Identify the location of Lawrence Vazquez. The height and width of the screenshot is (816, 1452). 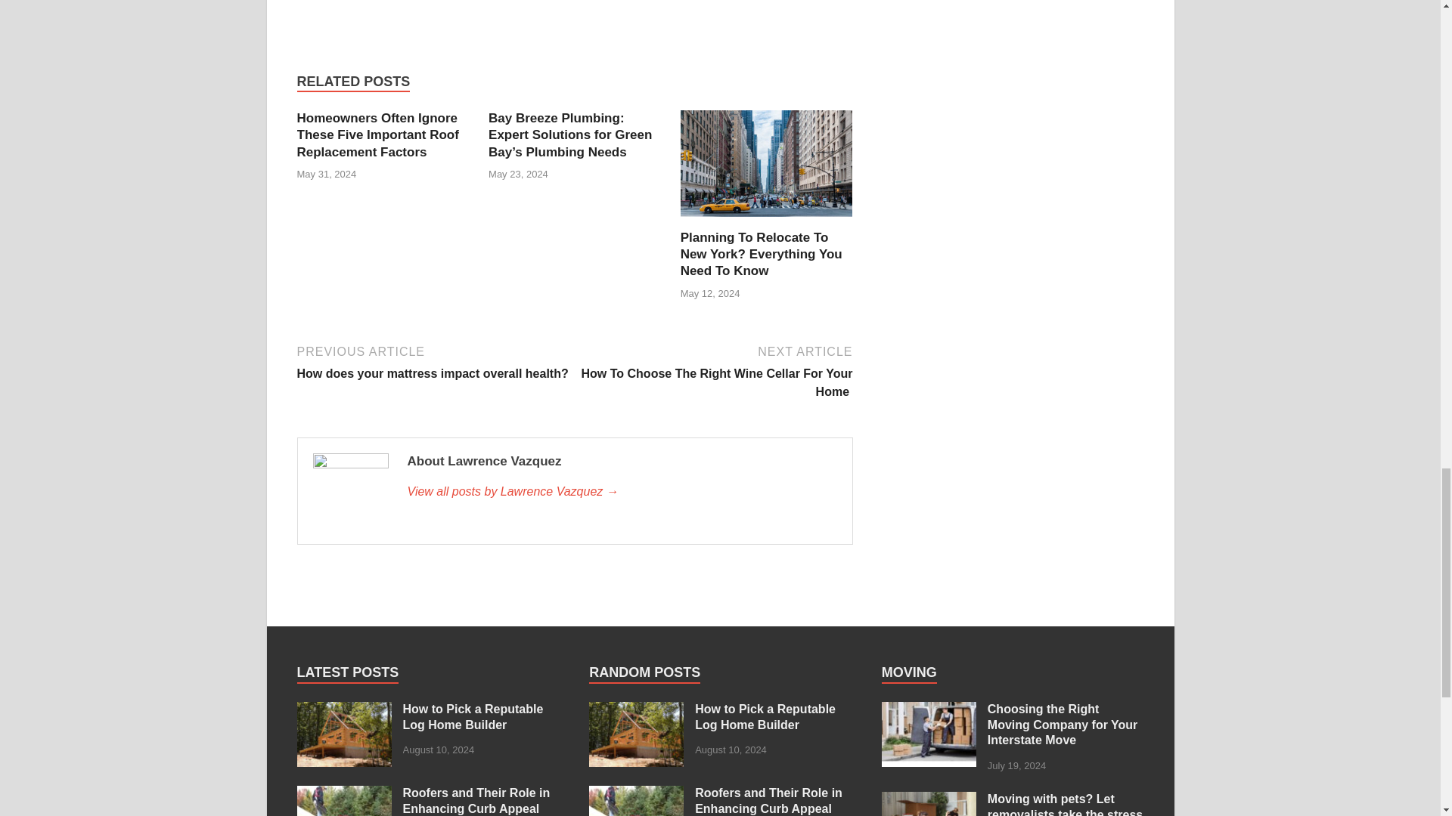
(621, 492).